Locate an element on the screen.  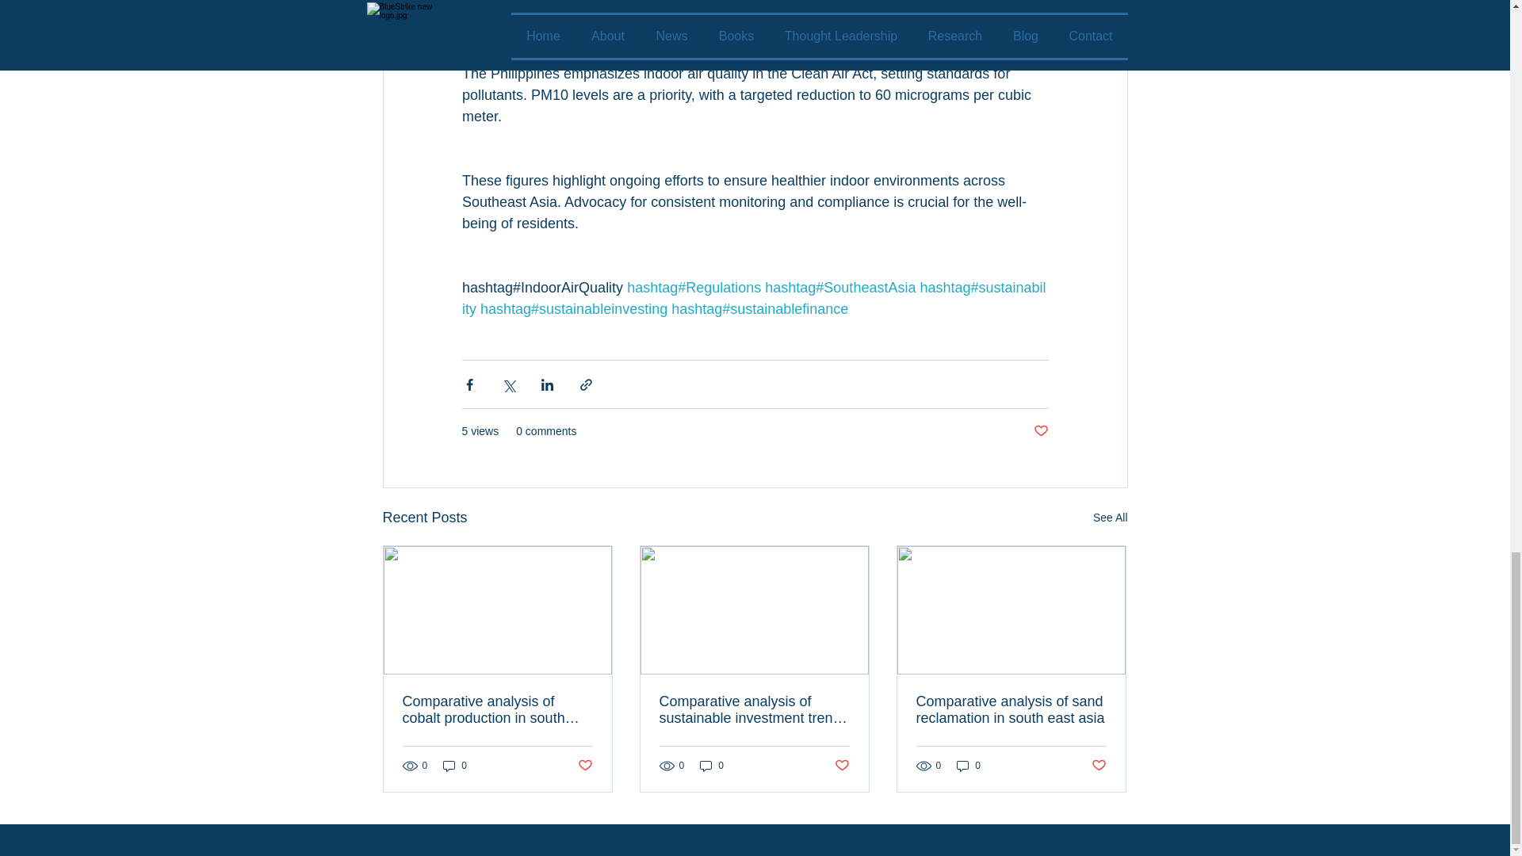
Post not marked as liked is located at coordinates (583, 766).